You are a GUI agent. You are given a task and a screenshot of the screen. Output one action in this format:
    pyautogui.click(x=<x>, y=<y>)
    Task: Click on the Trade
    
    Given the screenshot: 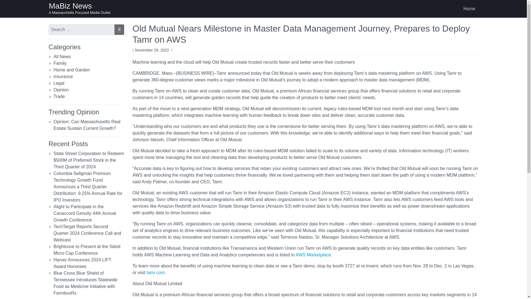 What is the action you would take?
    pyautogui.click(x=59, y=96)
    